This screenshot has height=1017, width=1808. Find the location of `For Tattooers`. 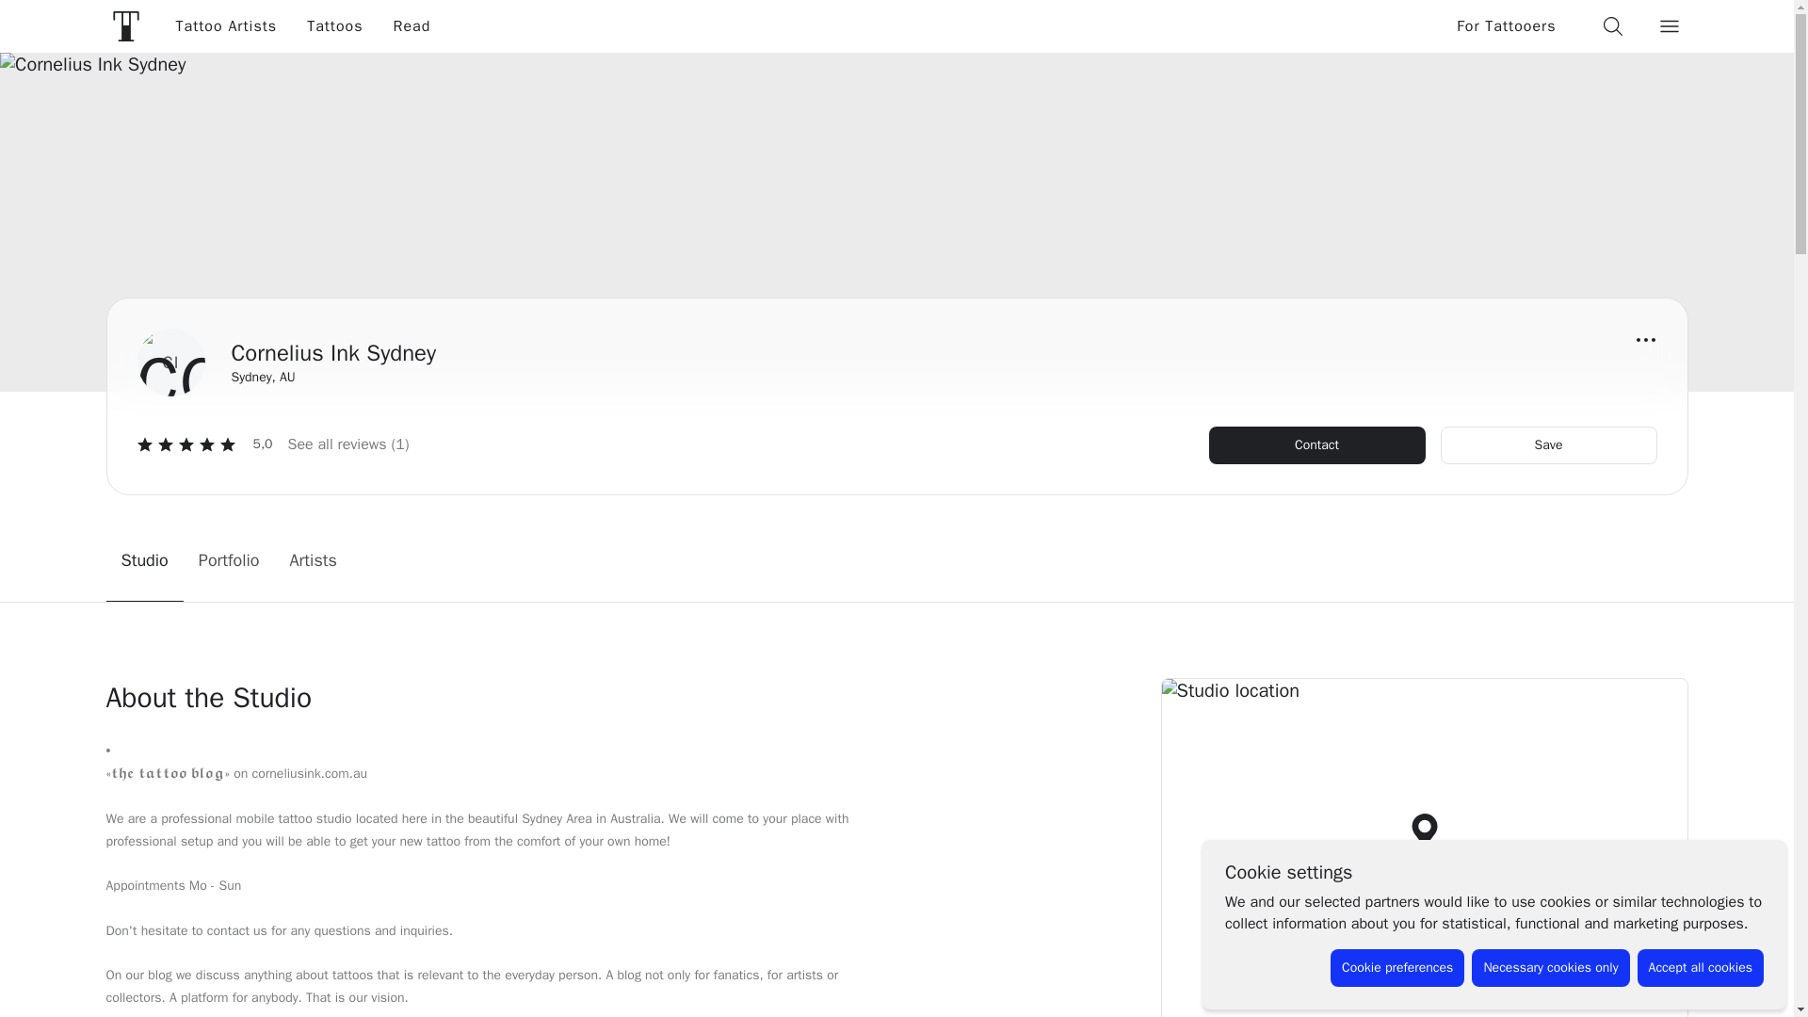

For Tattooers is located at coordinates (1506, 26).